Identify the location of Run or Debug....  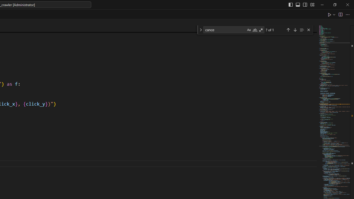
(334, 14).